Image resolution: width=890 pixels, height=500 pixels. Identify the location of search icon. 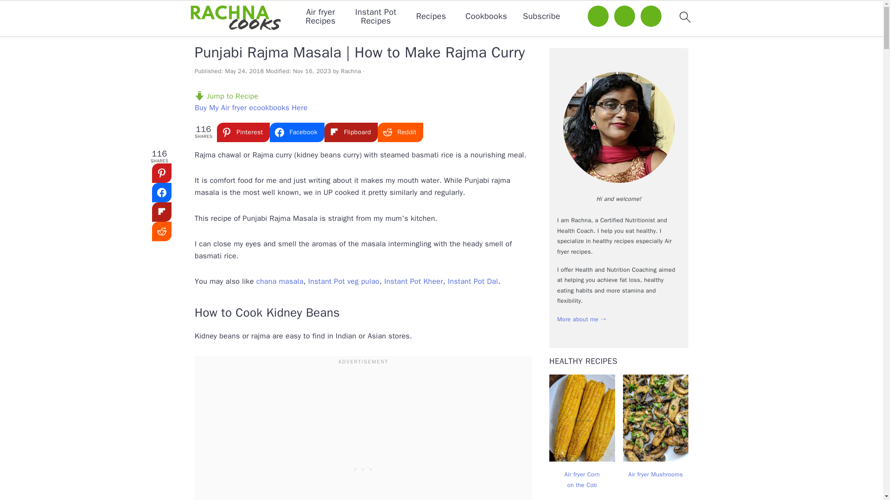
(684, 17).